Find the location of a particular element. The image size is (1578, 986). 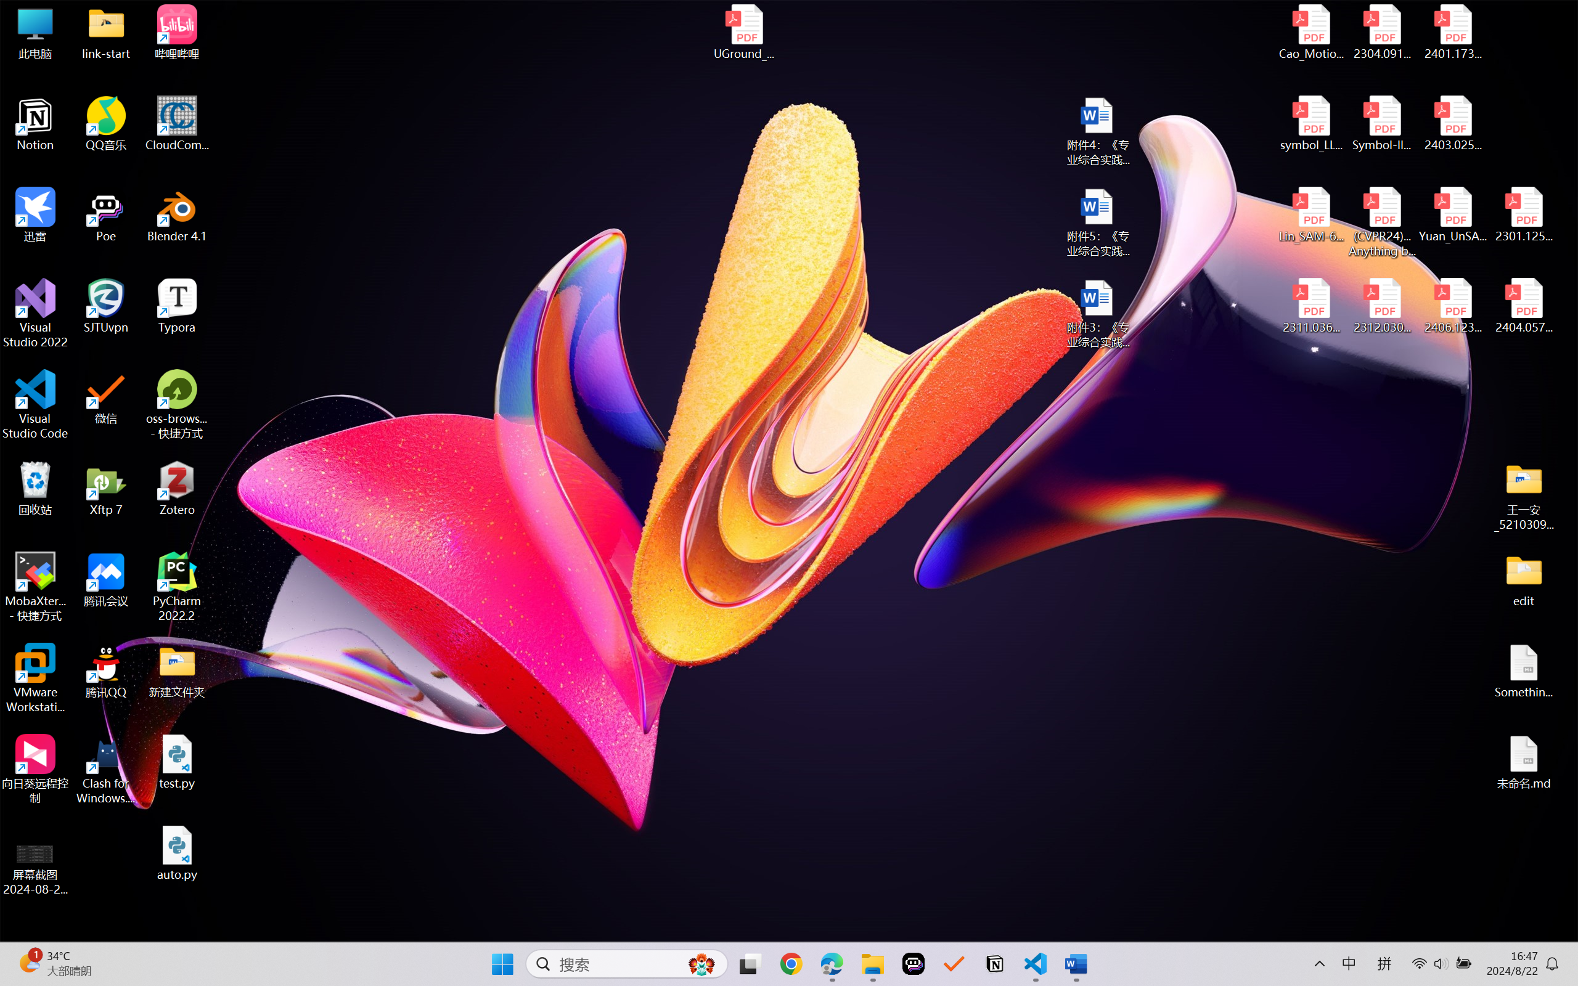

UGround_paper.pdf is located at coordinates (743, 32).